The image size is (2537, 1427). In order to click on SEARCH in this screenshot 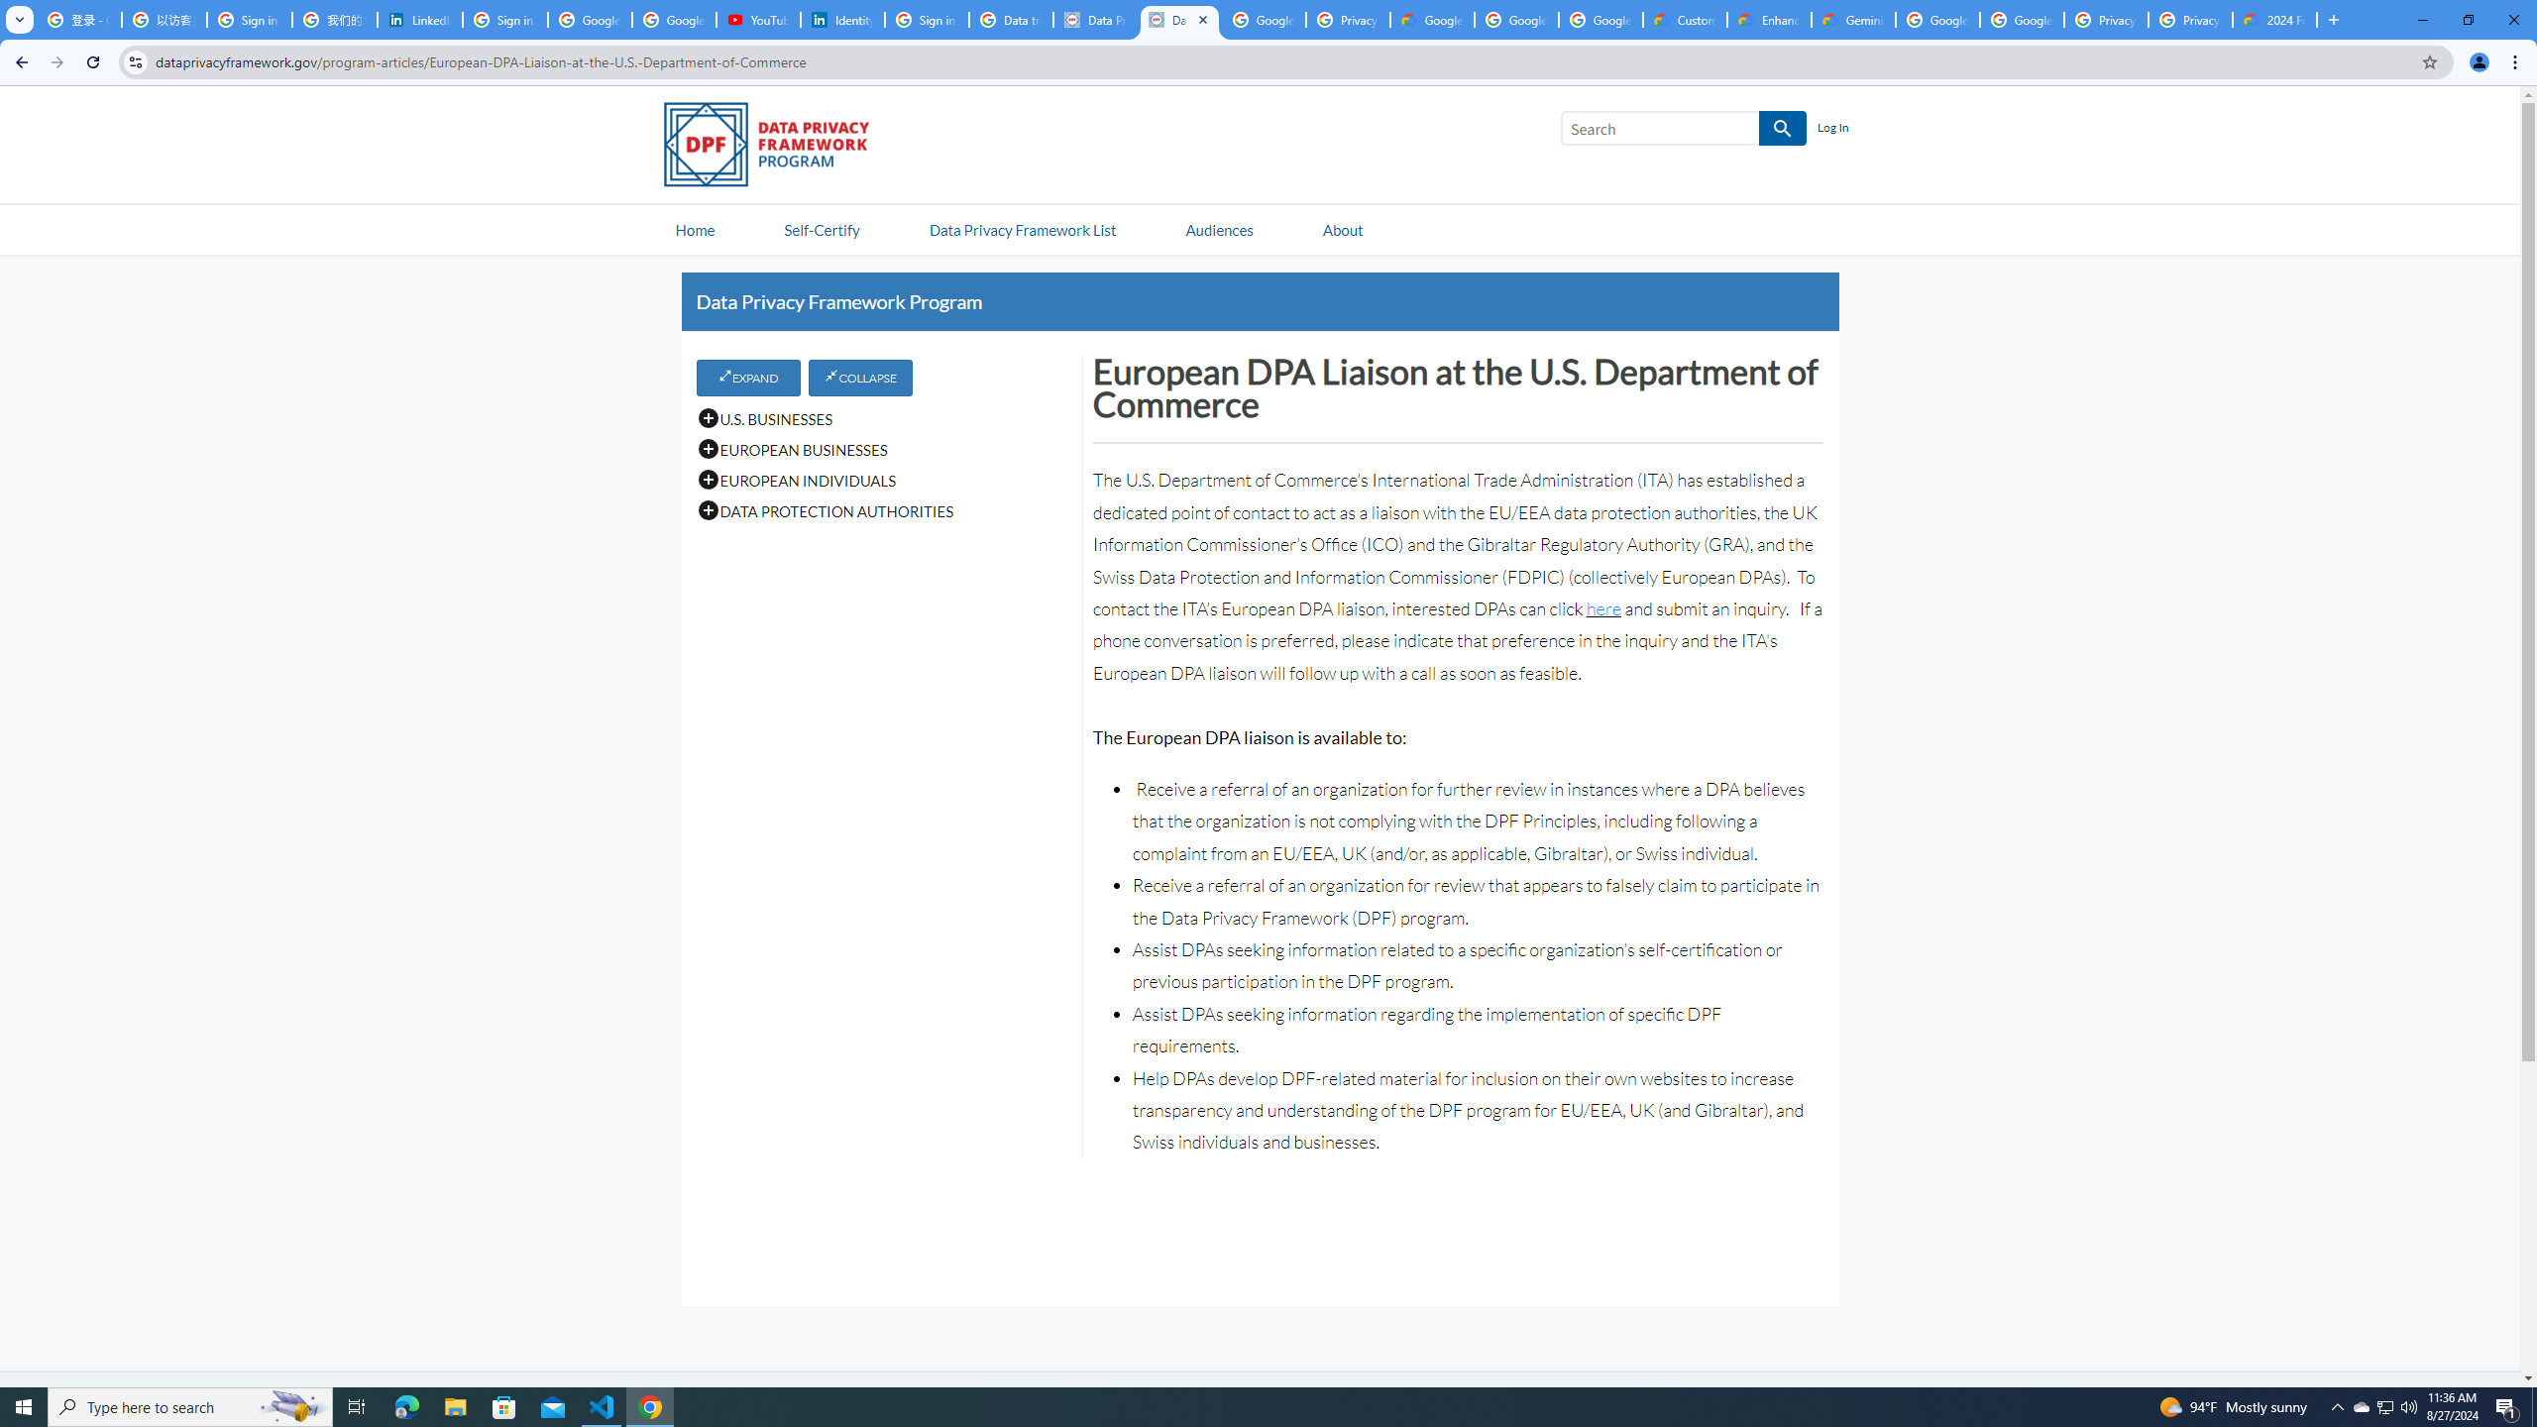, I will do `click(1782, 129)`.